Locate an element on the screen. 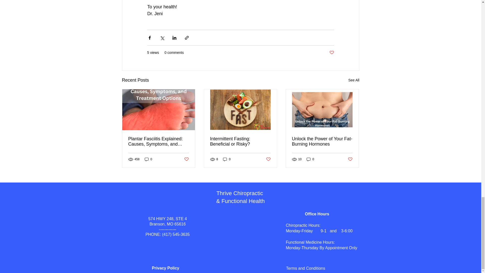 The width and height of the screenshot is (485, 273). Unlock the Power of Your Fat-Burning Hormones is located at coordinates (322, 142).